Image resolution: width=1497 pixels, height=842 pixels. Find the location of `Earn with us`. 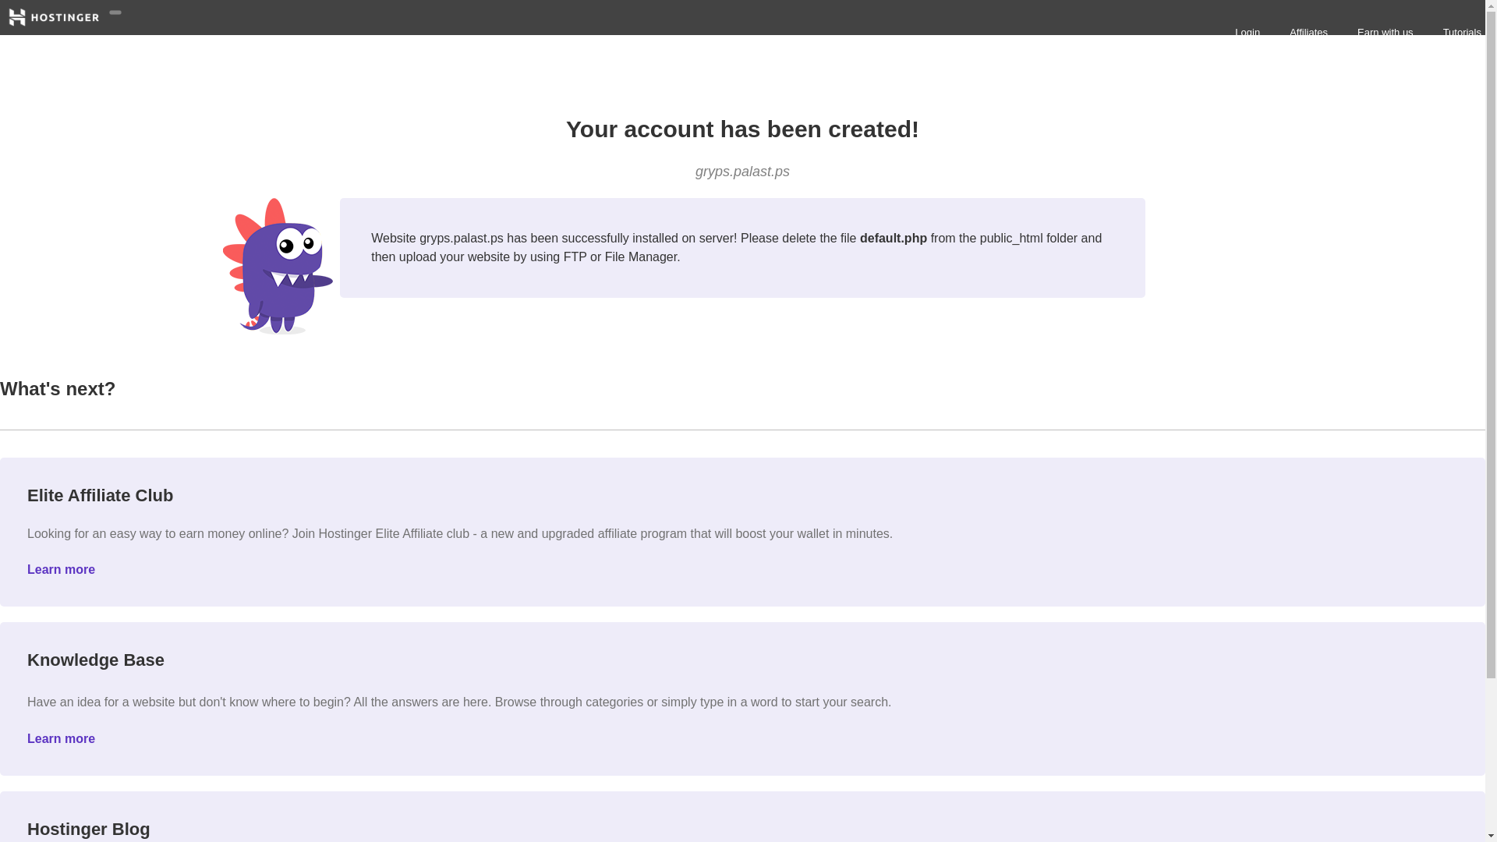

Earn with us is located at coordinates (1383, 32).